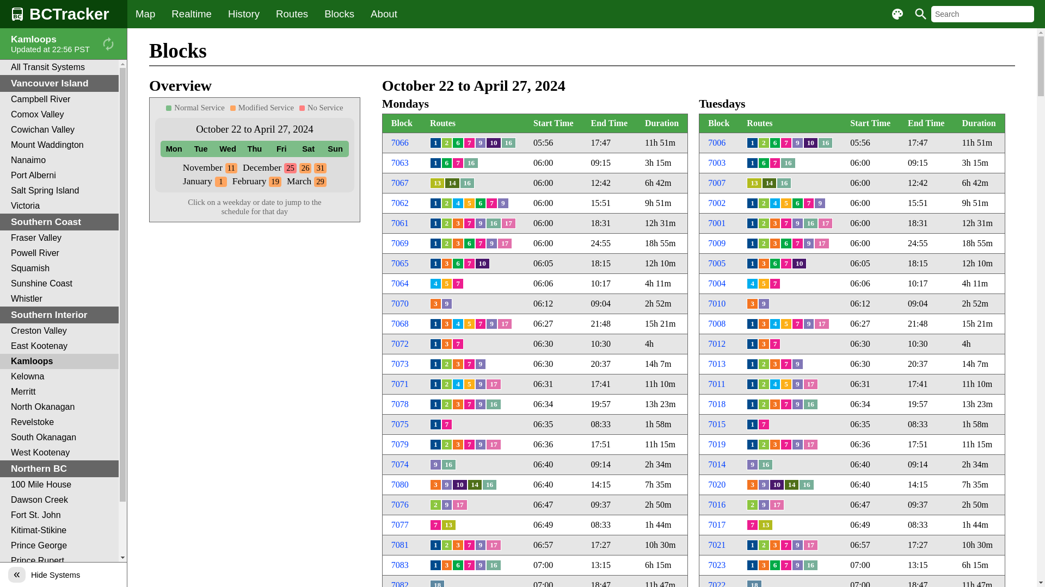 The image size is (1045, 587). Describe the element at coordinates (469, 404) in the screenshot. I see `7` at that location.